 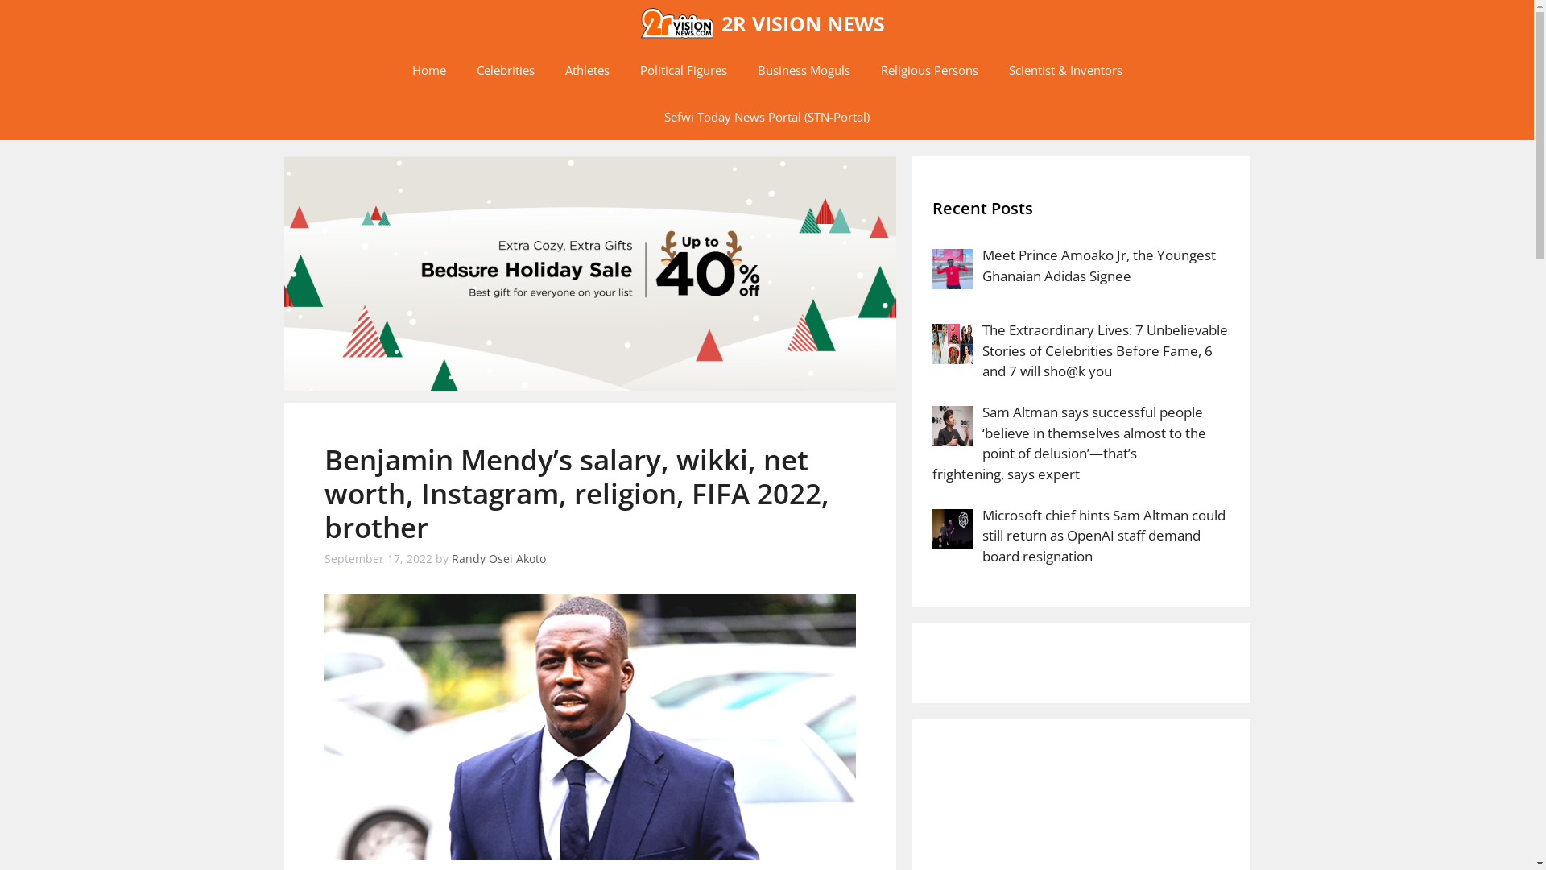 What do you see at coordinates (1066, 70) in the screenshot?
I see `Scientist & Inventors` at bounding box center [1066, 70].